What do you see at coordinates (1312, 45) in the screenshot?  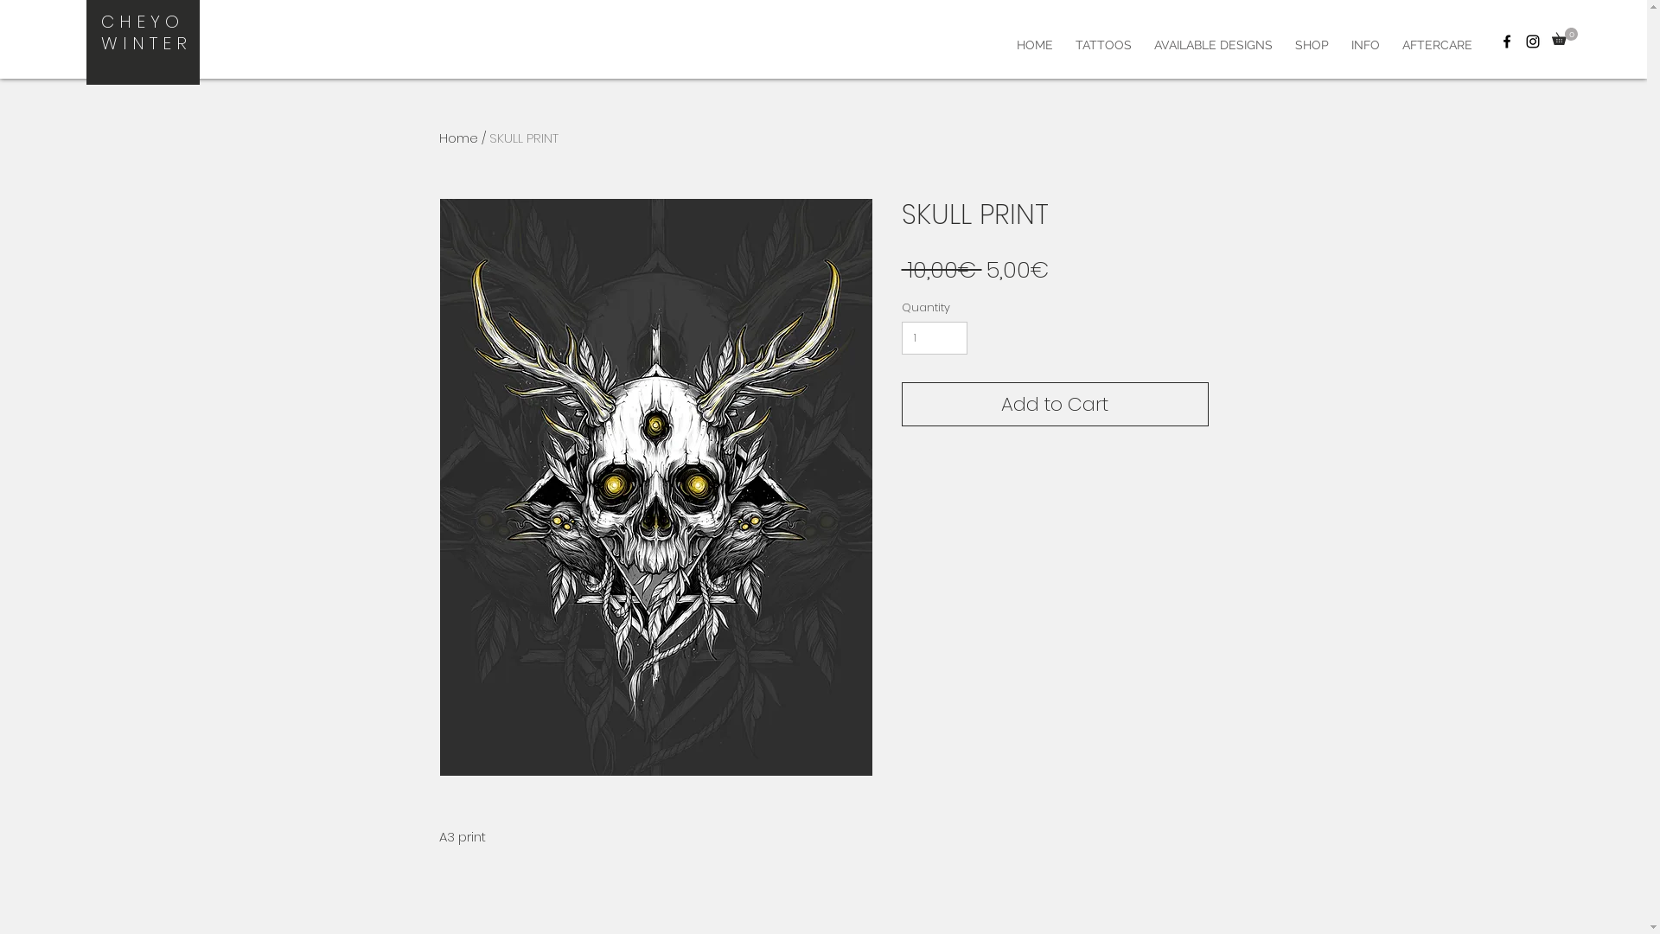 I see `SHOP` at bounding box center [1312, 45].